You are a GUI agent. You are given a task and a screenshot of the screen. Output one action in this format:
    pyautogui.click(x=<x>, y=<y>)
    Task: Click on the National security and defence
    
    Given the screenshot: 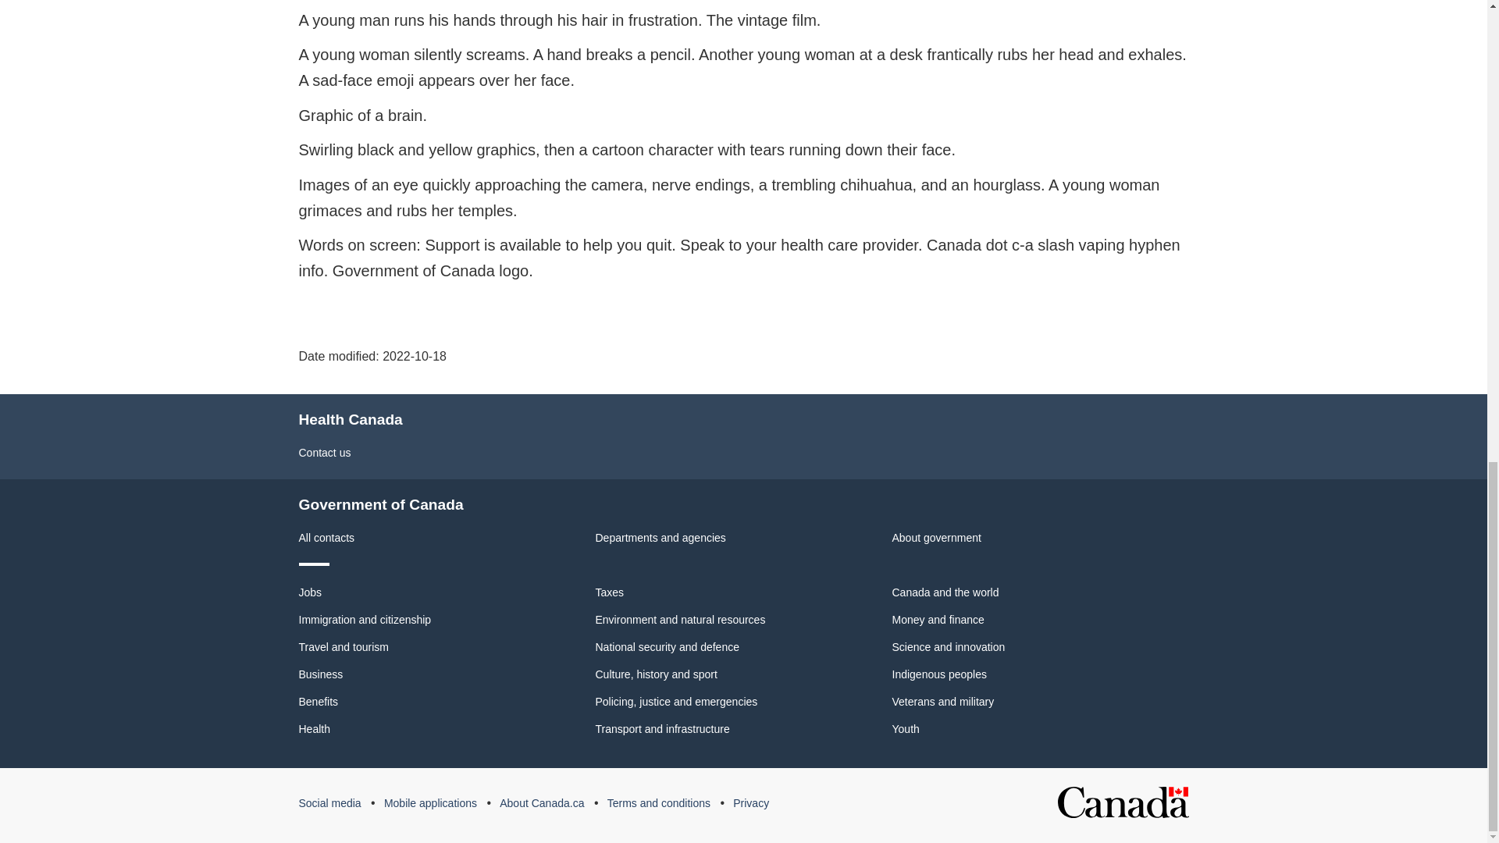 What is the action you would take?
    pyautogui.click(x=667, y=646)
    